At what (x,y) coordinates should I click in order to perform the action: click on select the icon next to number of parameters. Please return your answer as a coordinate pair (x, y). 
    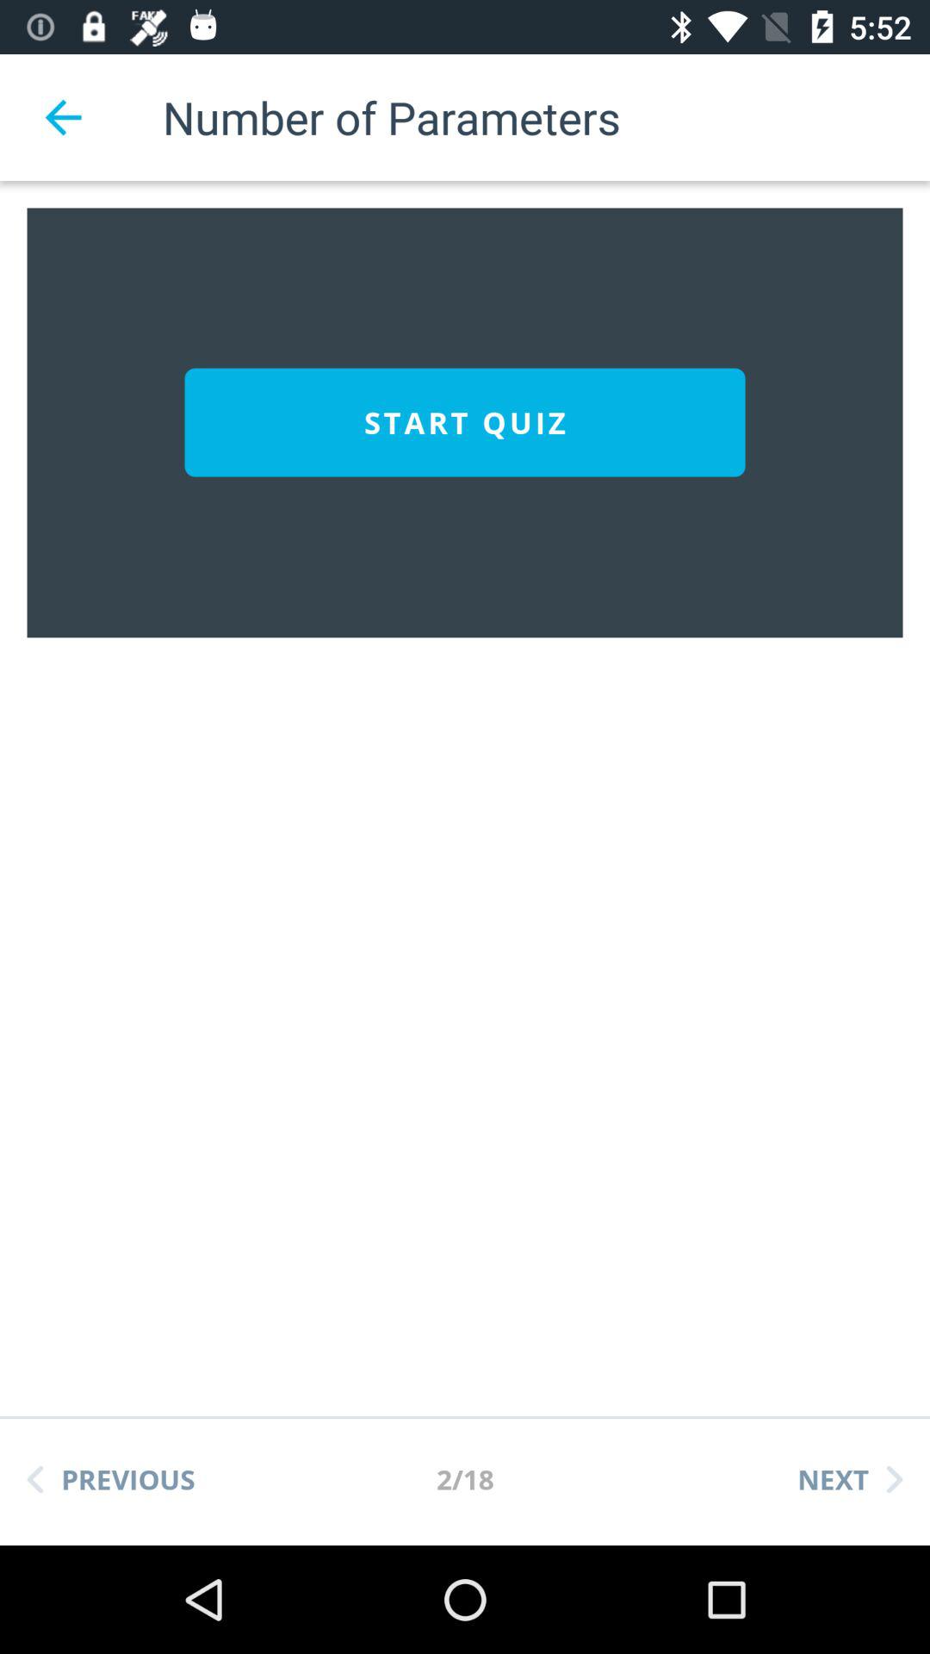
    Looking at the image, I should click on (63, 117).